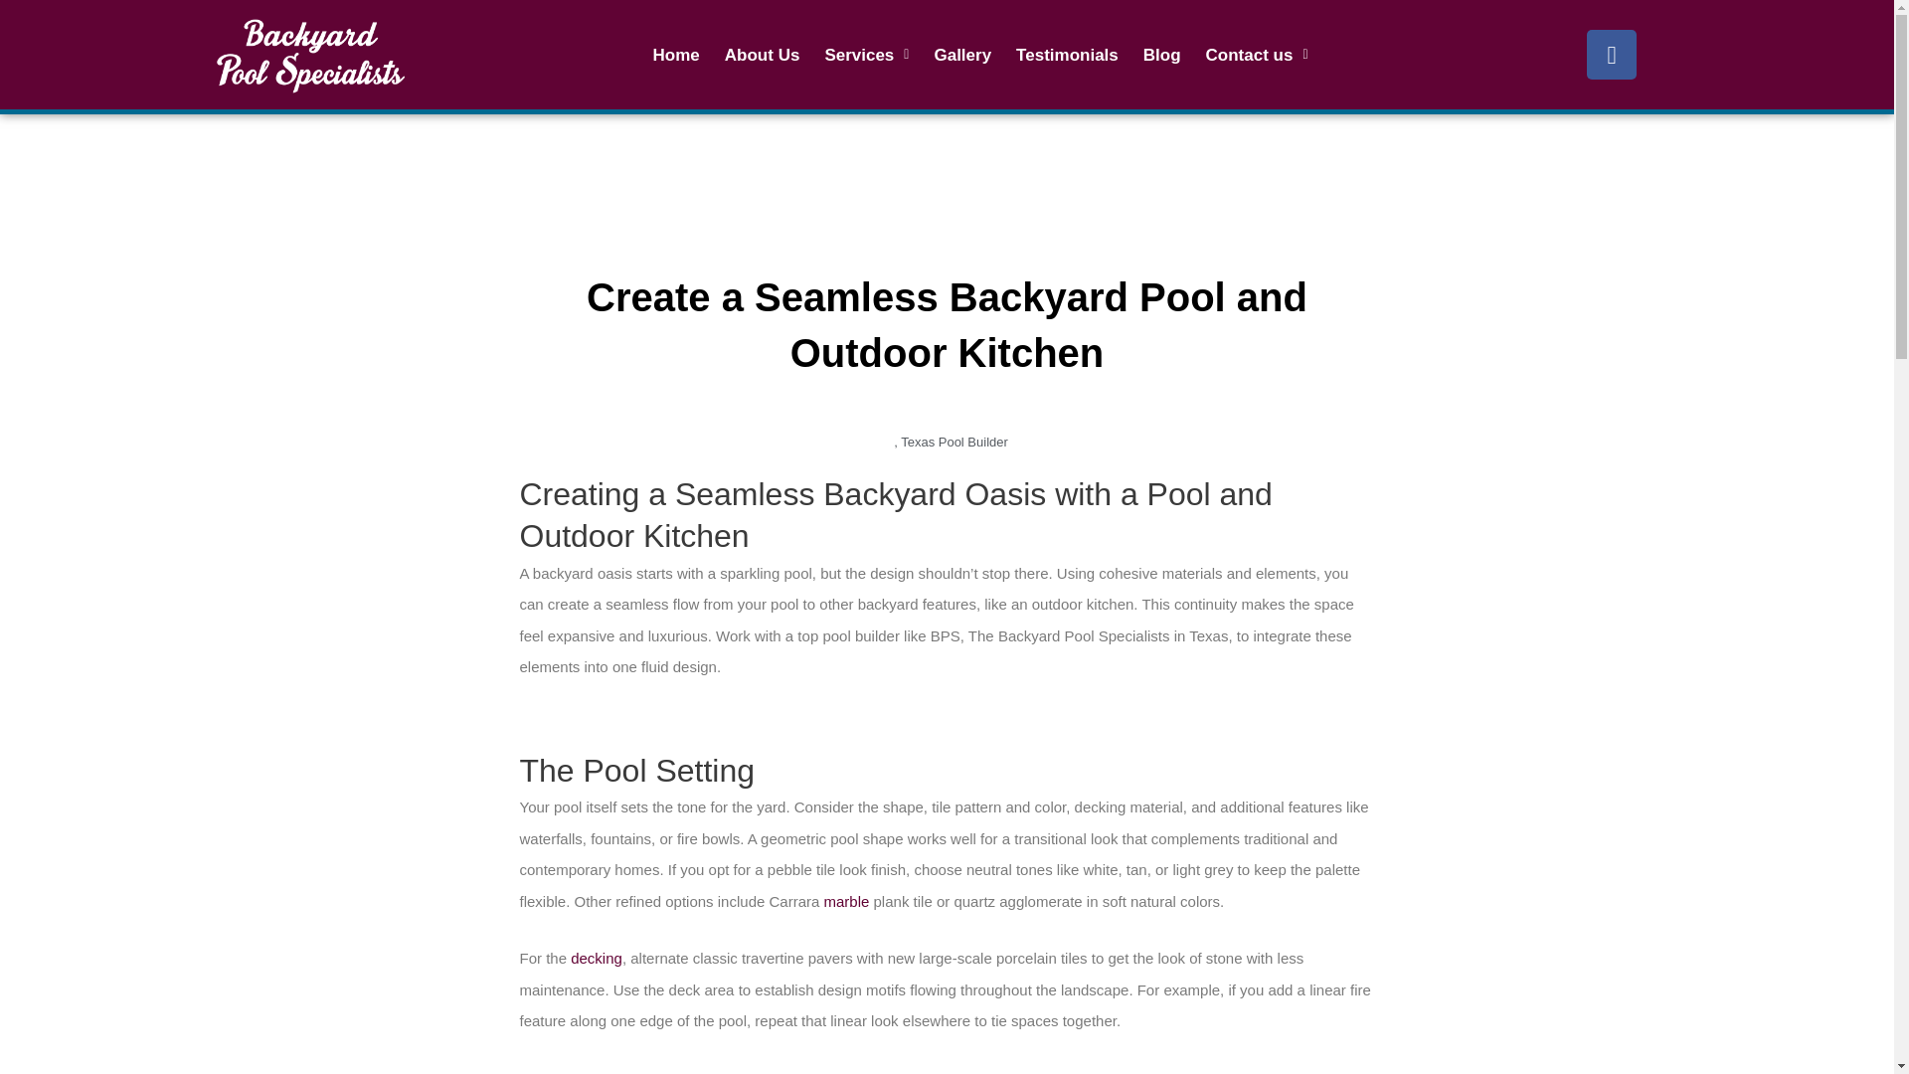 This screenshot has width=1909, height=1074. Describe the element at coordinates (1257, 55) in the screenshot. I see `Contact us` at that location.